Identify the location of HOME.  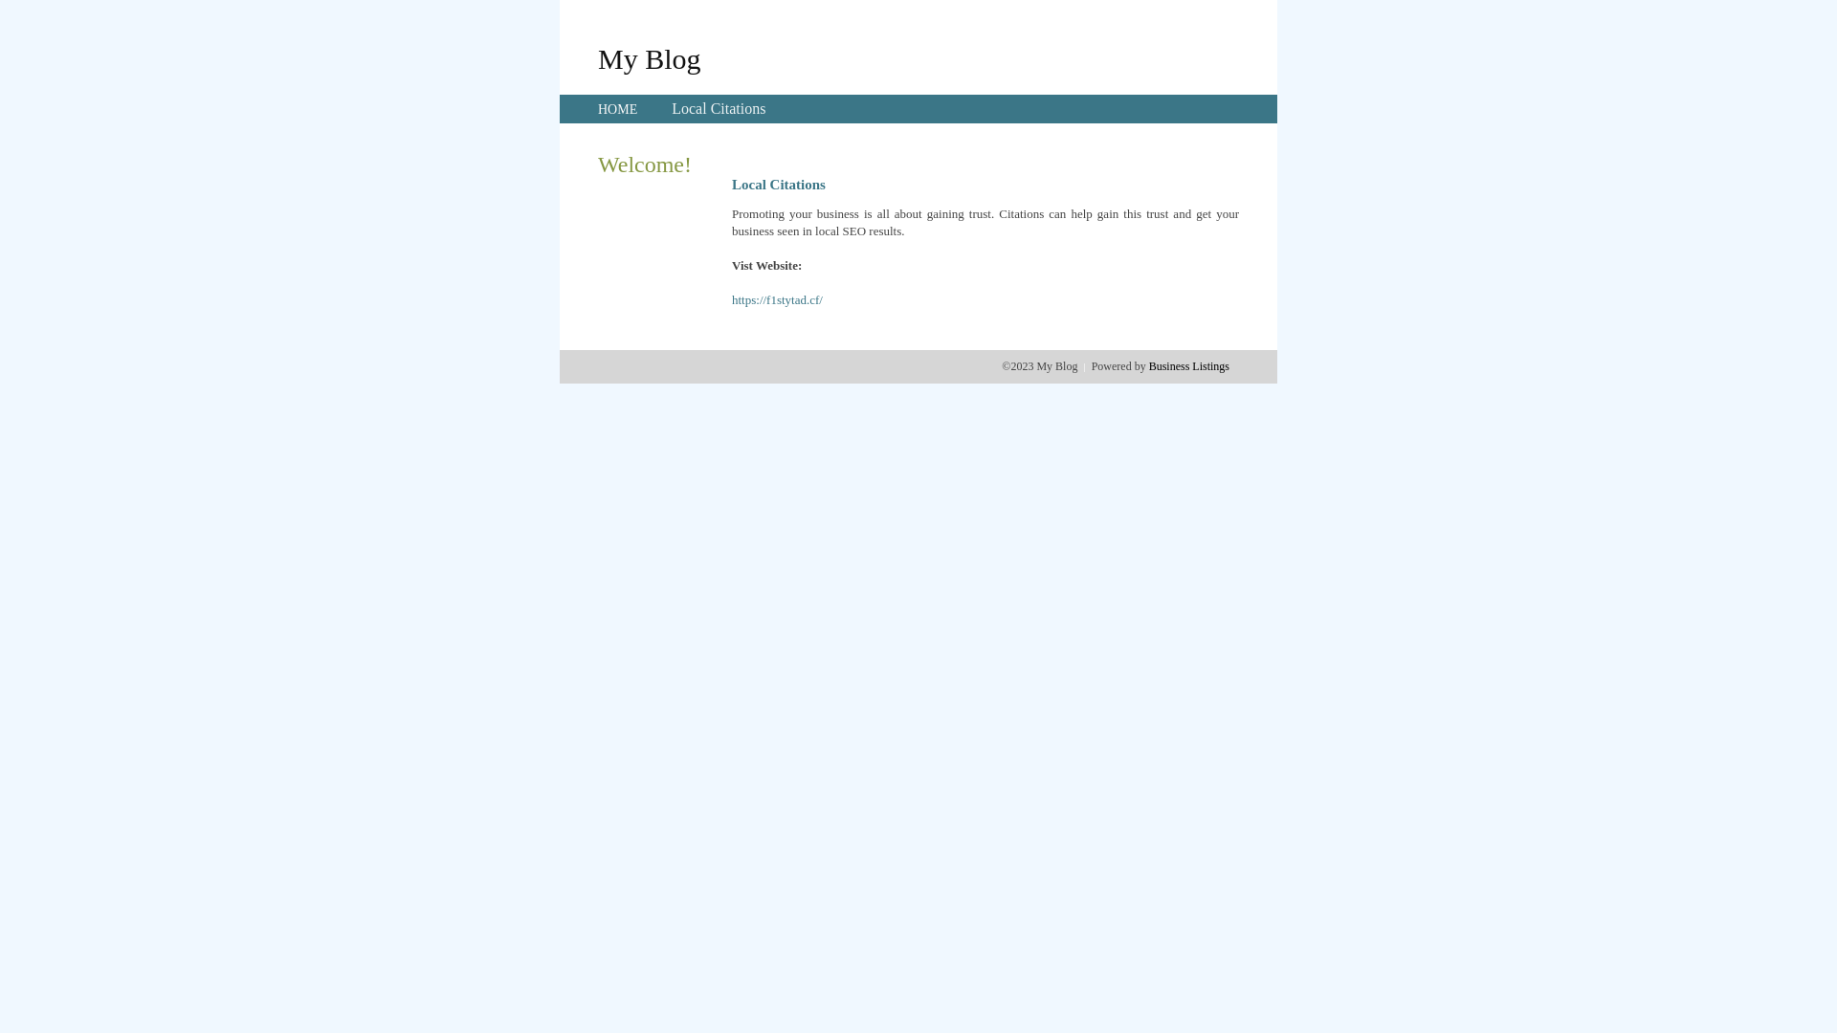
(618, 109).